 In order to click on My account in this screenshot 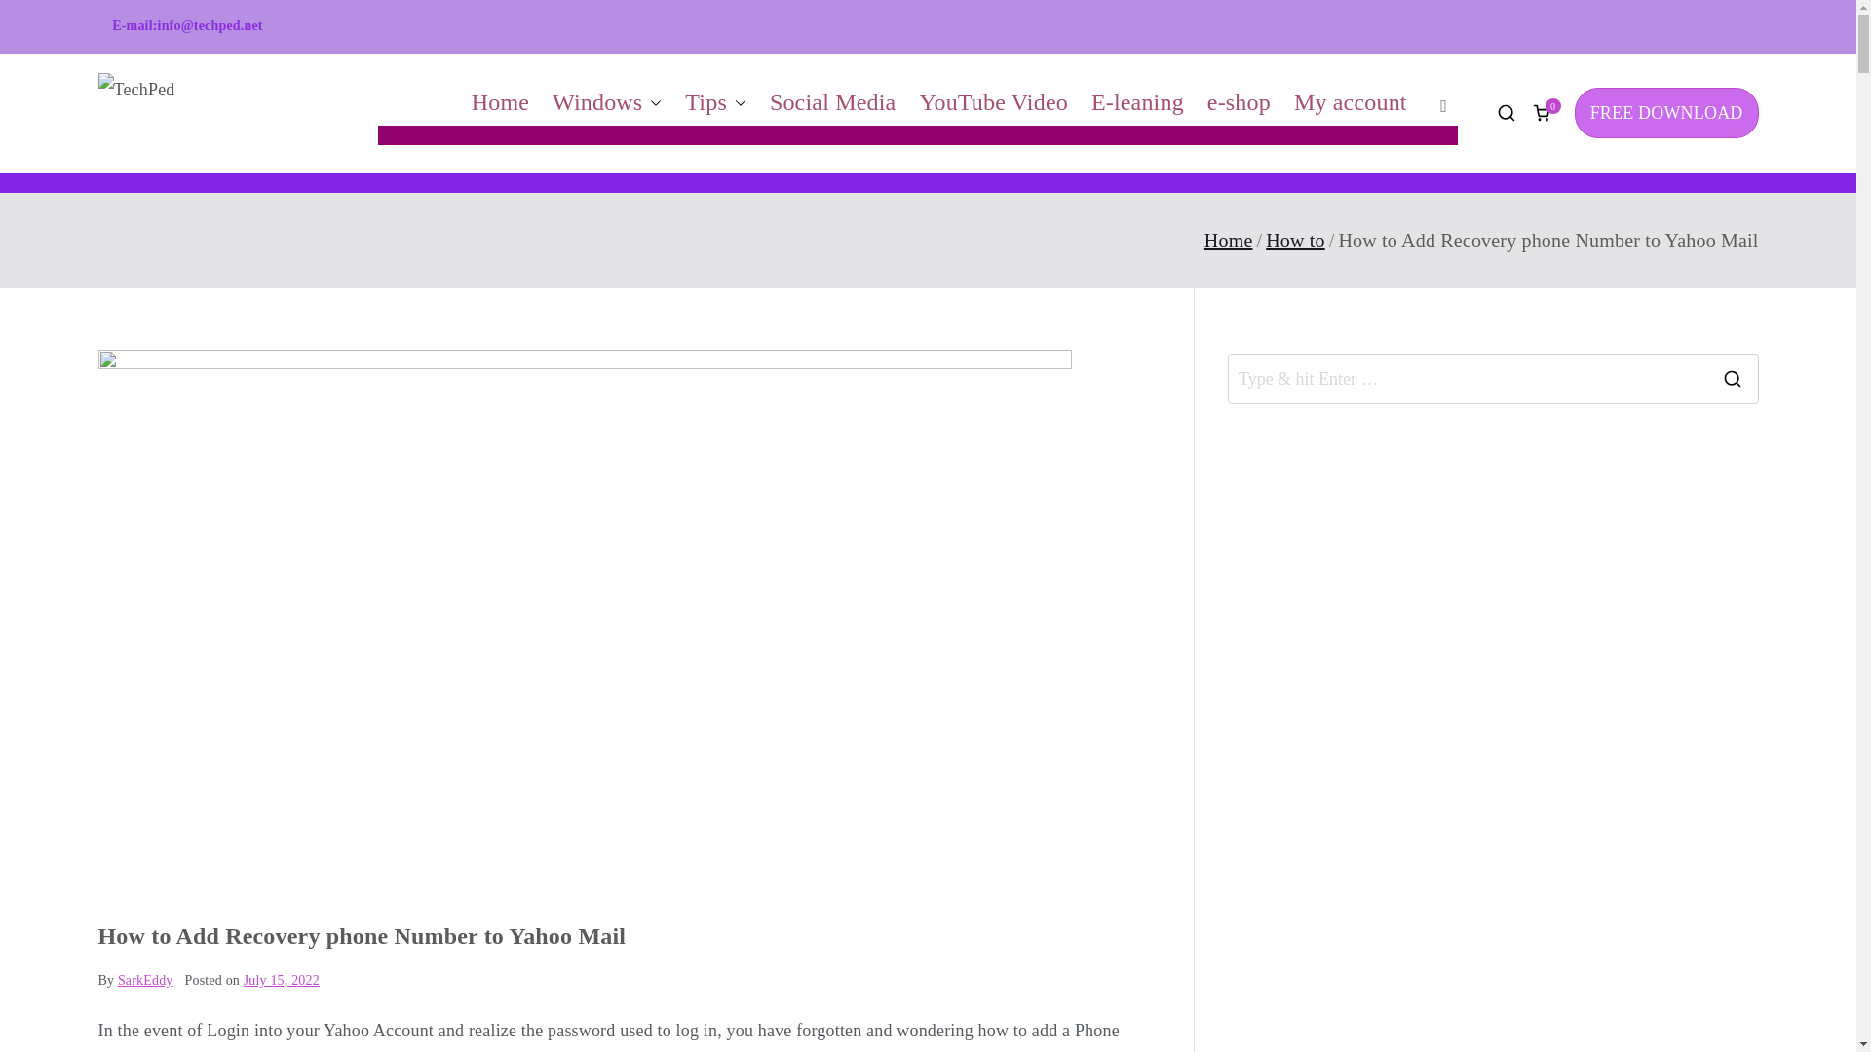, I will do `click(1351, 103)`.